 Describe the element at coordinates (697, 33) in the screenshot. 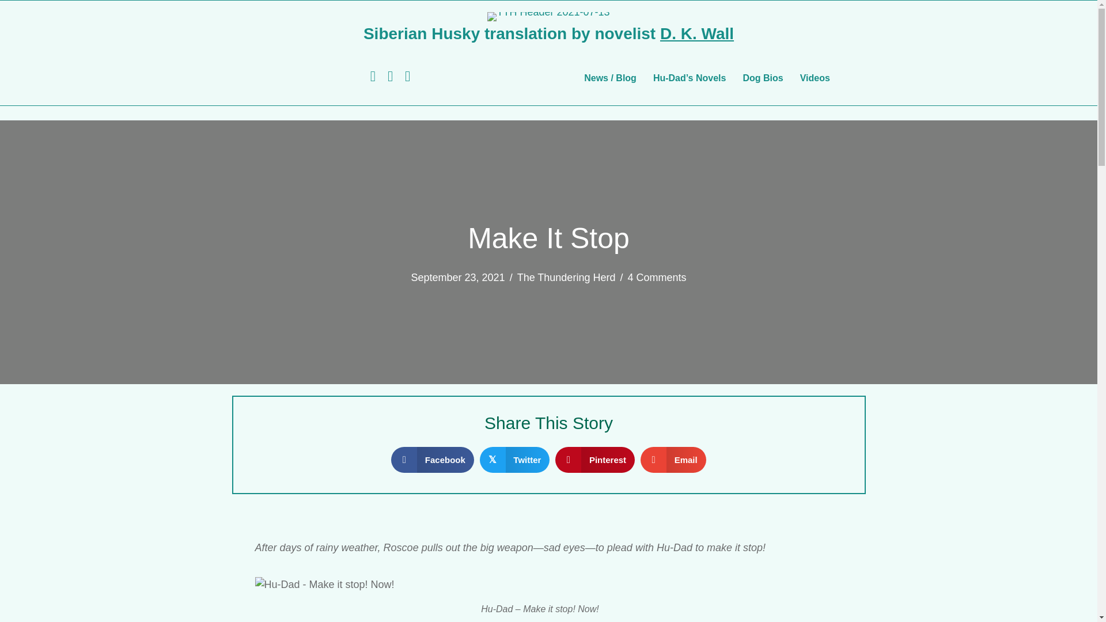

I see `D. K. Wall` at that location.